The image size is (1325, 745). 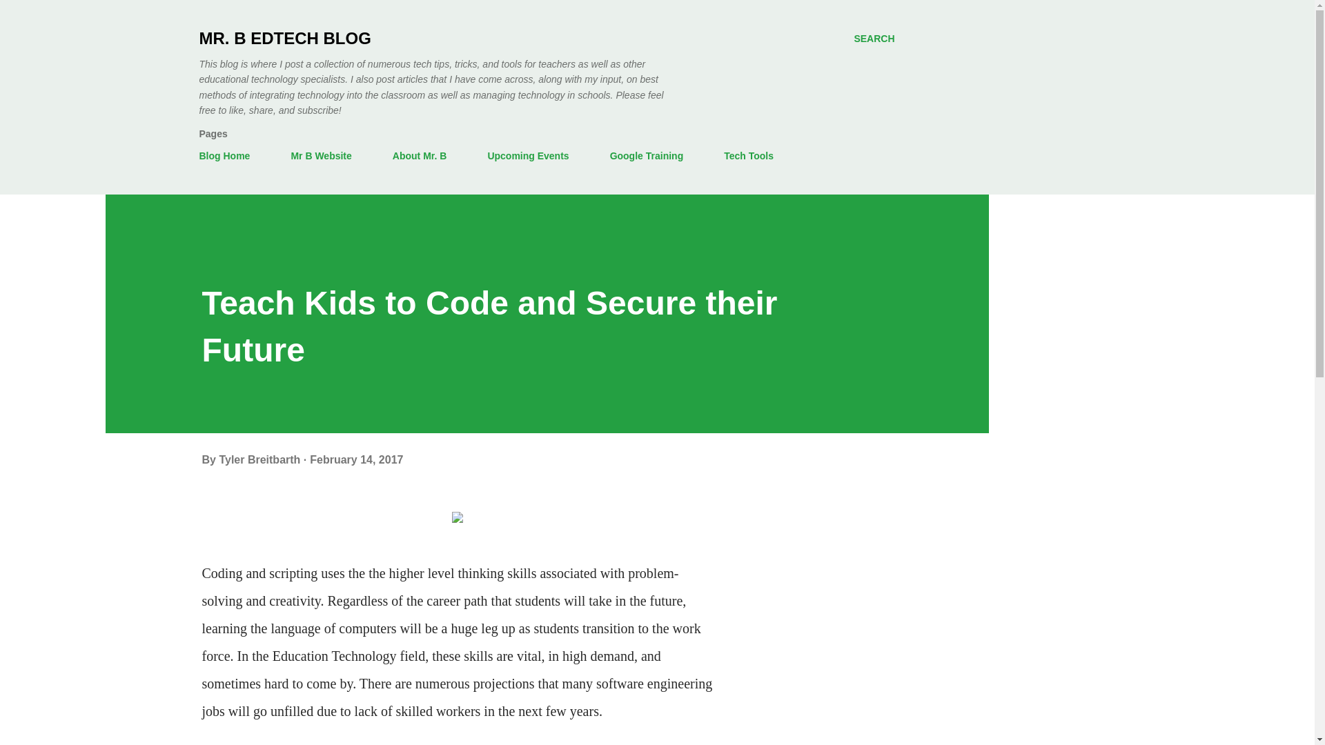 What do you see at coordinates (228, 156) in the screenshot?
I see `Blog Home` at bounding box center [228, 156].